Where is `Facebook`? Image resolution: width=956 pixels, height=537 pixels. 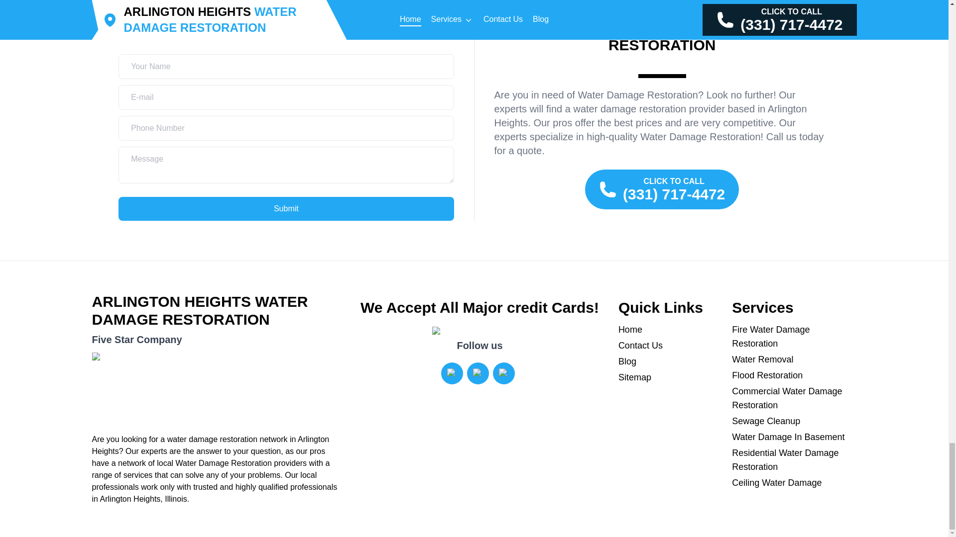 Facebook is located at coordinates (504, 373).